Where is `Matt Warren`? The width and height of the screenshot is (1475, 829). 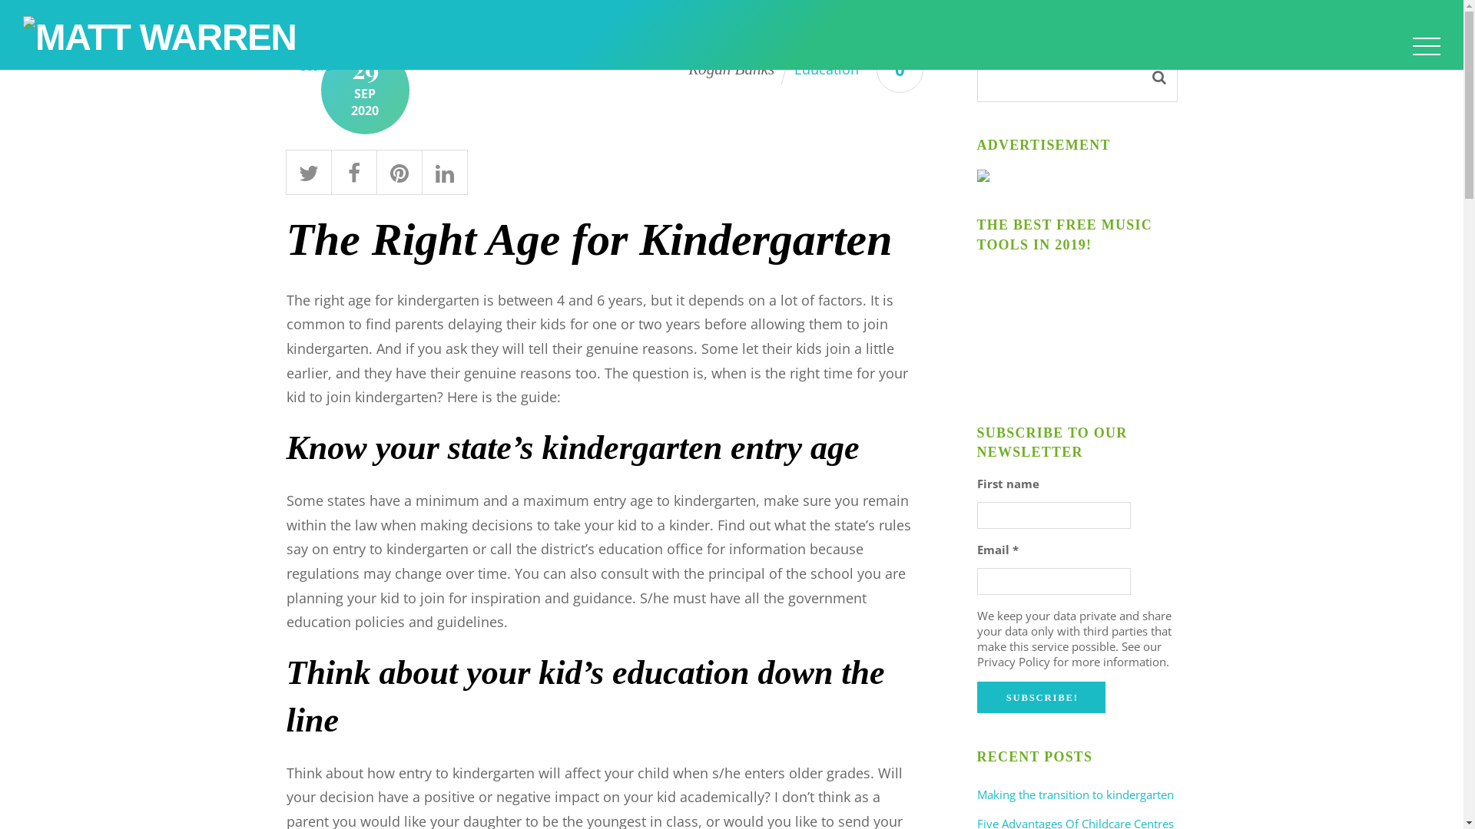 Matt Warren is located at coordinates (160, 37).